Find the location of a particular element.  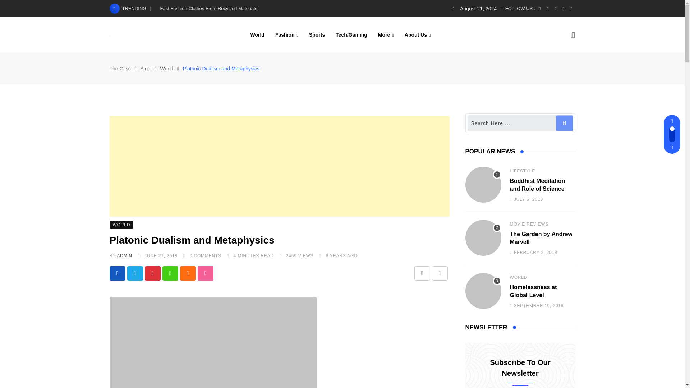

Go to the World Category archives. is located at coordinates (166, 68).